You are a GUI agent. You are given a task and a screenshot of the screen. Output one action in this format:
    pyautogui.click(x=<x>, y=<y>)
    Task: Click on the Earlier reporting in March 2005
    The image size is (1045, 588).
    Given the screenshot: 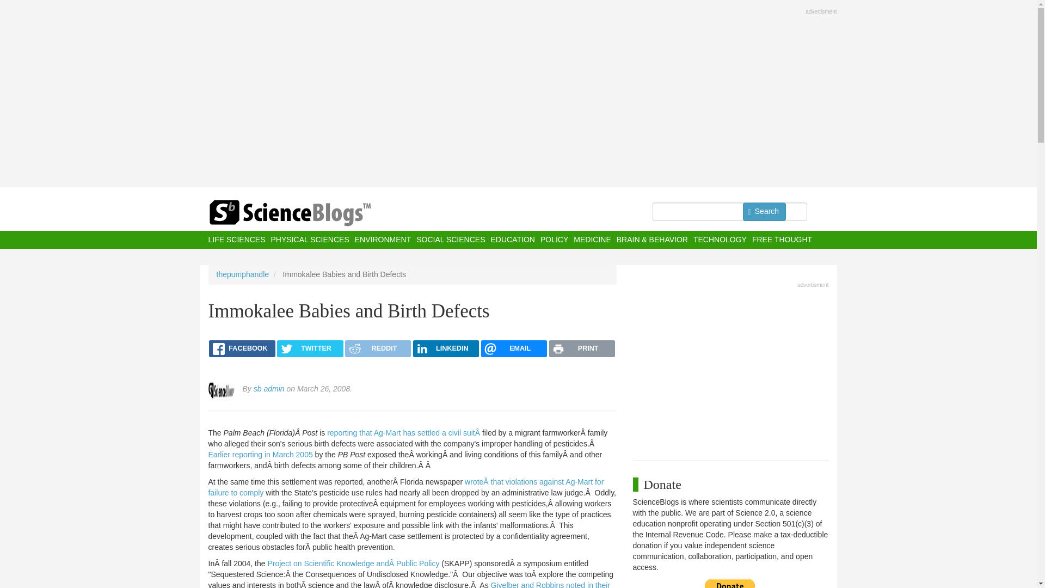 What is the action you would take?
    pyautogui.click(x=261, y=455)
    